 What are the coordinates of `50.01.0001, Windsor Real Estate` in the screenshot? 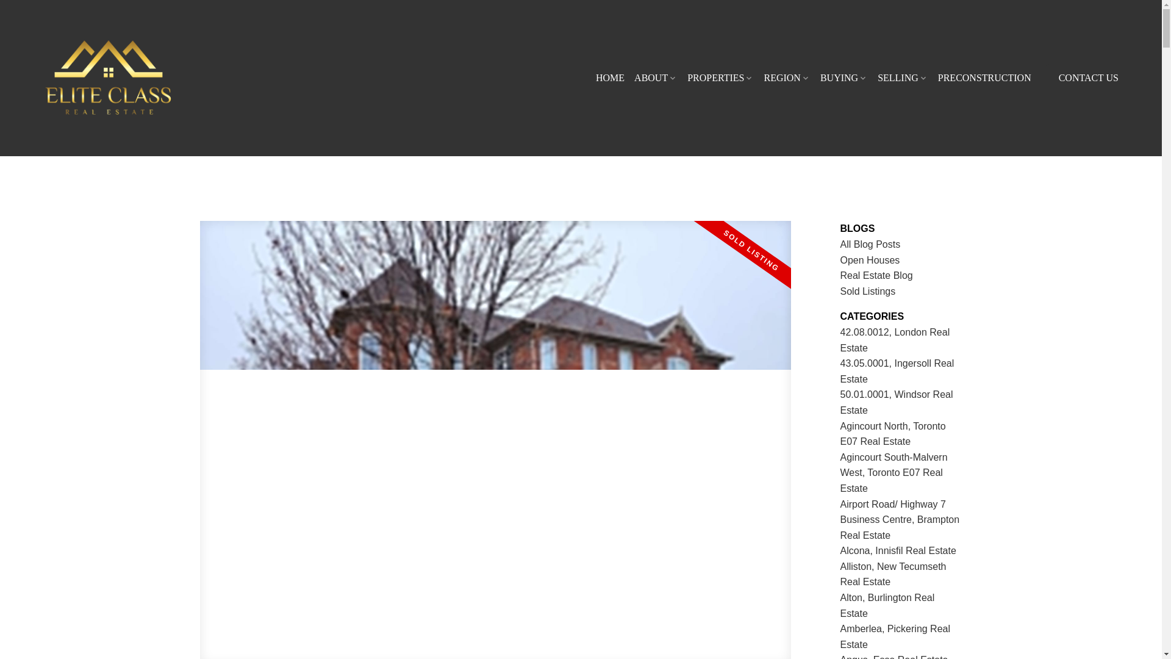 It's located at (897, 403).